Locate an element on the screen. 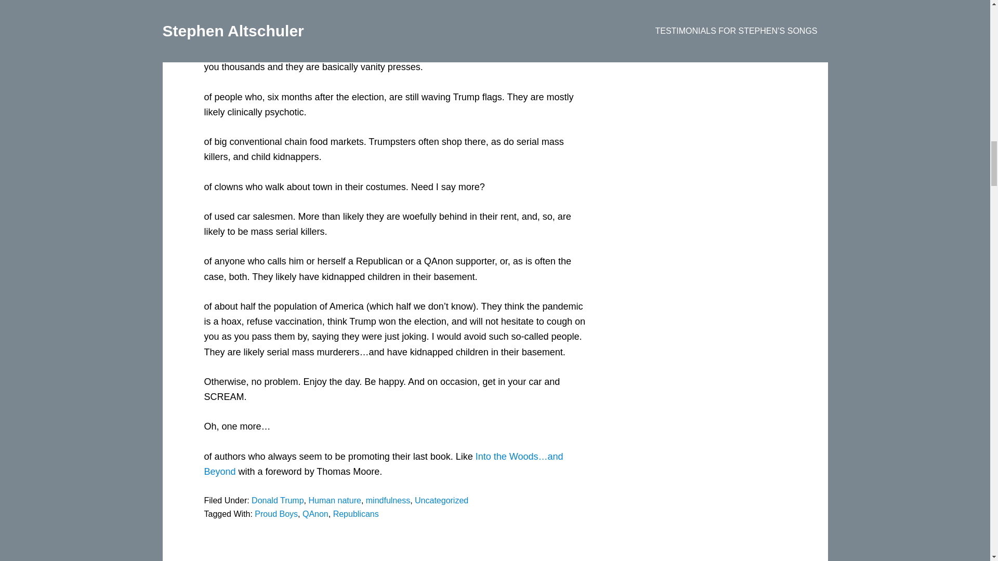 This screenshot has width=998, height=561. Republicans is located at coordinates (356, 513).